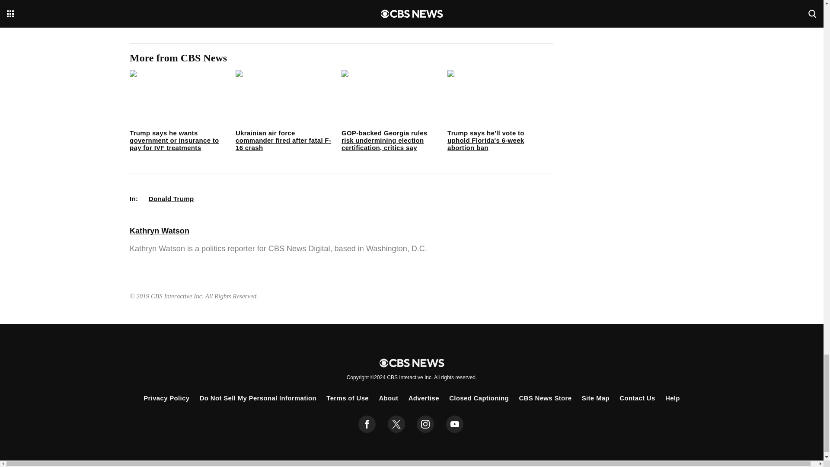  I want to click on facebook, so click(367, 424).